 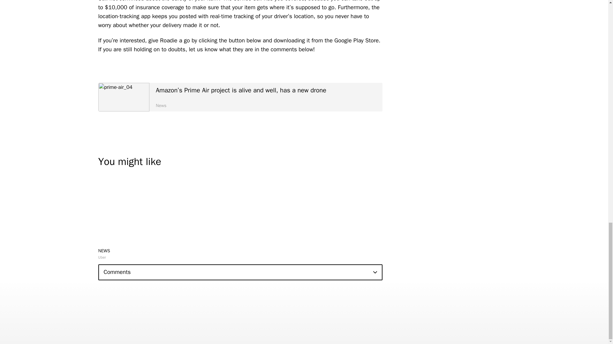 What do you see at coordinates (104, 250) in the screenshot?
I see `NEWS` at bounding box center [104, 250].